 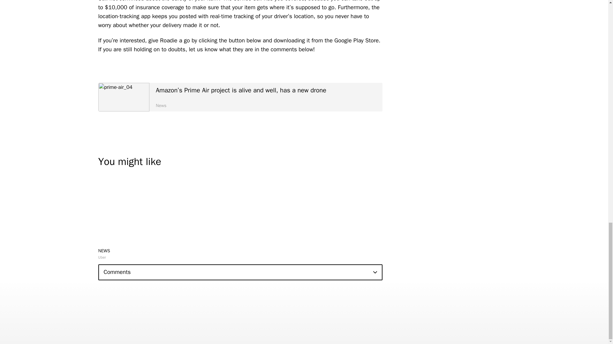 What do you see at coordinates (104, 250) in the screenshot?
I see `NEWS` at bounding box center [104, 250].